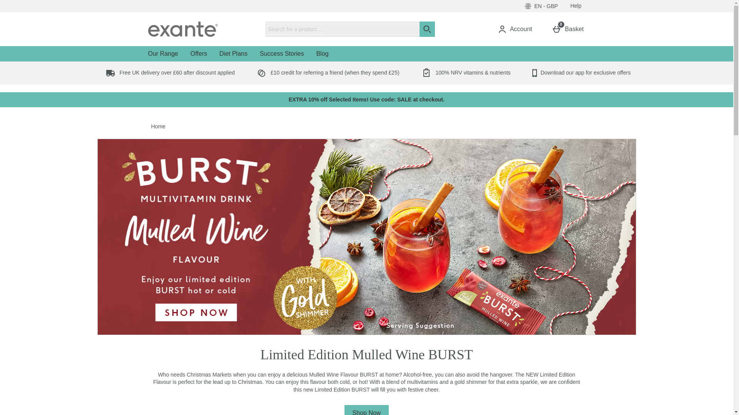 This screenshot has height=415, width=739. Describe the element at coordinates (163, 53) in the screenshot. I see `Our Range` at that location.